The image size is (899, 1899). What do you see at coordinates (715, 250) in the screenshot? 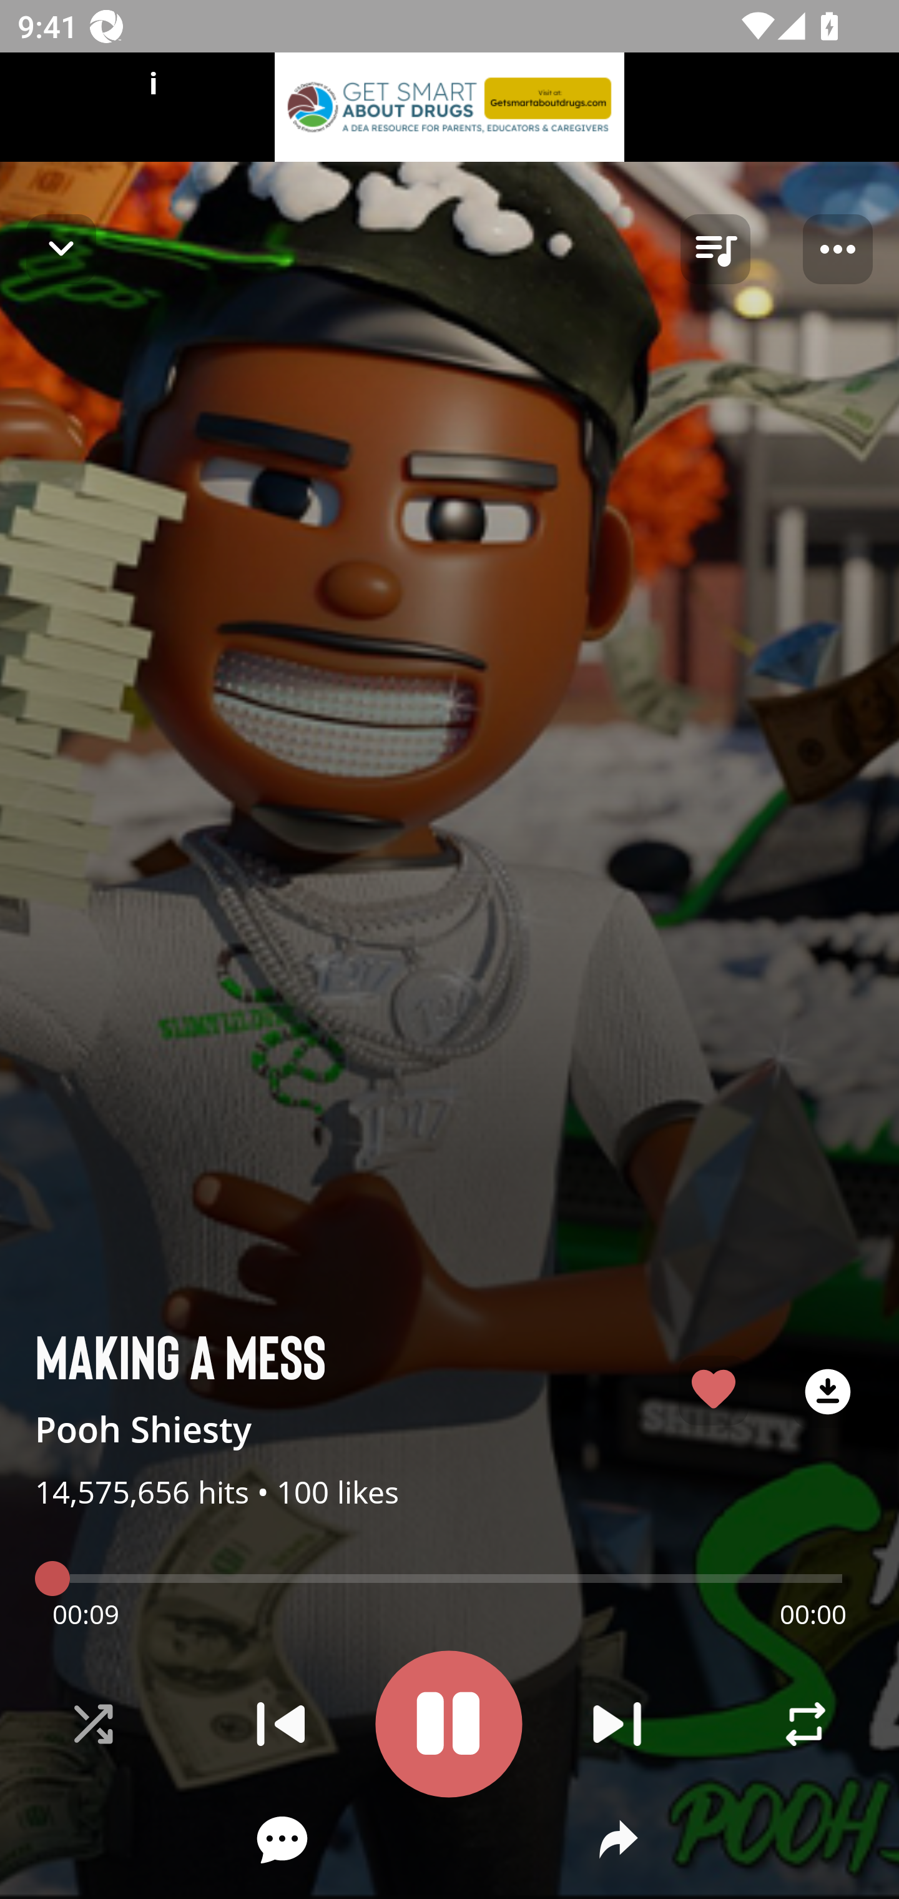
I see `queue` at bounding box center [715, 250].